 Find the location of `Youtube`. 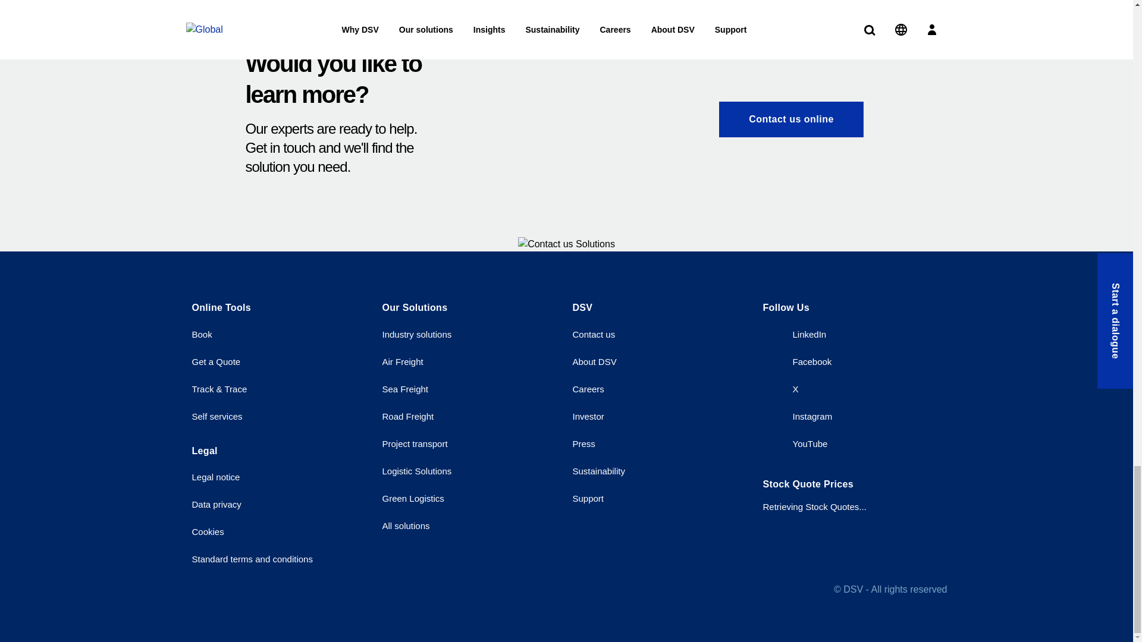

Youtube is located at coordinates (795, 443).